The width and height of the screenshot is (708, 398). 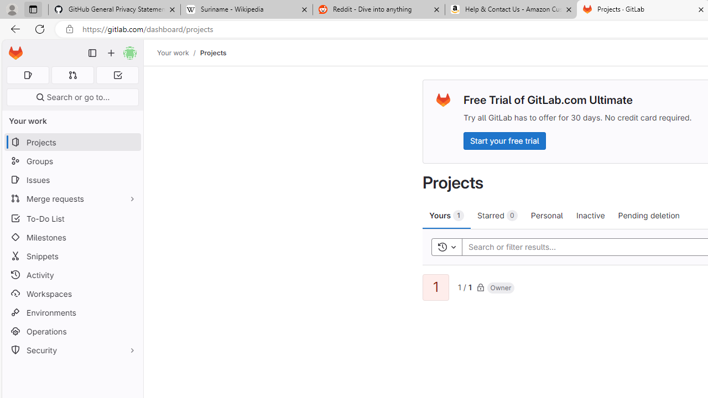 What do you see at coordinates (446, 247) in the screenshot?
I see `Toggle history` at bounding box center [446, 247].